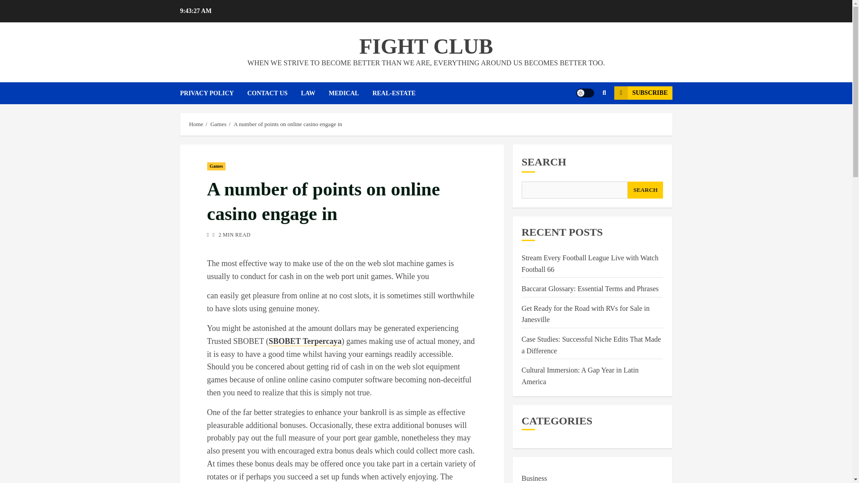 This screenshot has width=859, height=483. Describe the element at coordinates (288, 124) in the screenshot. I see `A number of points on online casino engage in` at that location.